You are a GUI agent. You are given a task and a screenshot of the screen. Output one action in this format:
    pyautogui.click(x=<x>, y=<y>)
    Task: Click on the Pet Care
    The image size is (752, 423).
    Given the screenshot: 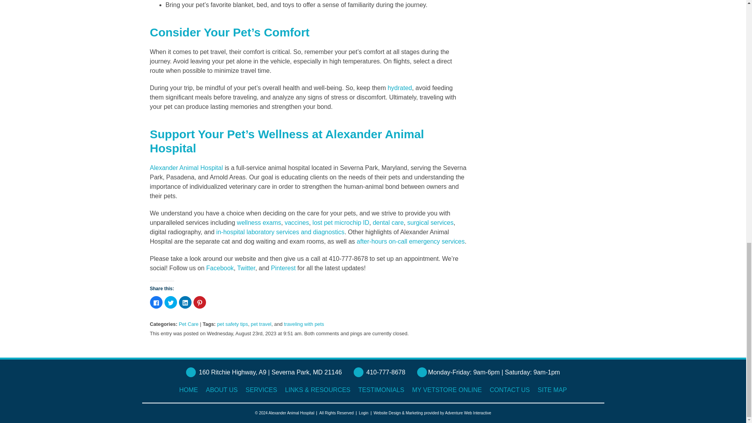 What is the action you would take?
    pyautogui.click(x=188, y=324)
    